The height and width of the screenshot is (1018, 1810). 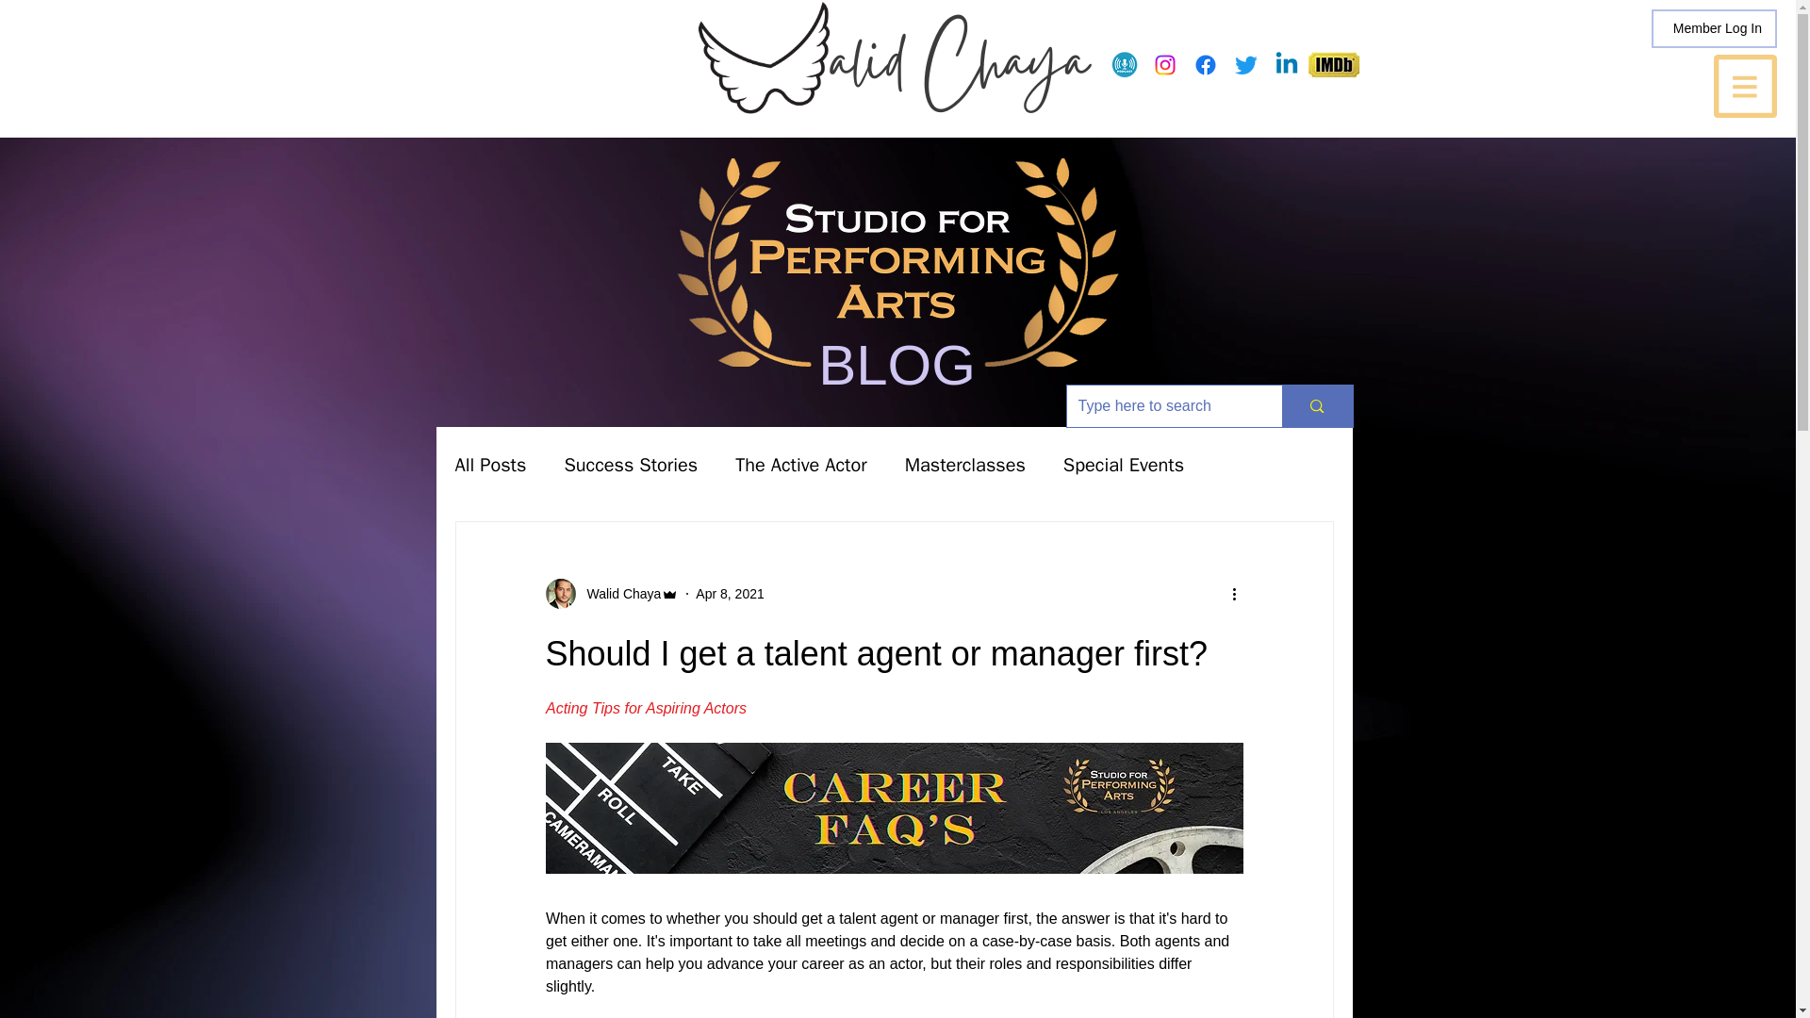 I want to click on Member Log In, so click(x=1718, y=28).